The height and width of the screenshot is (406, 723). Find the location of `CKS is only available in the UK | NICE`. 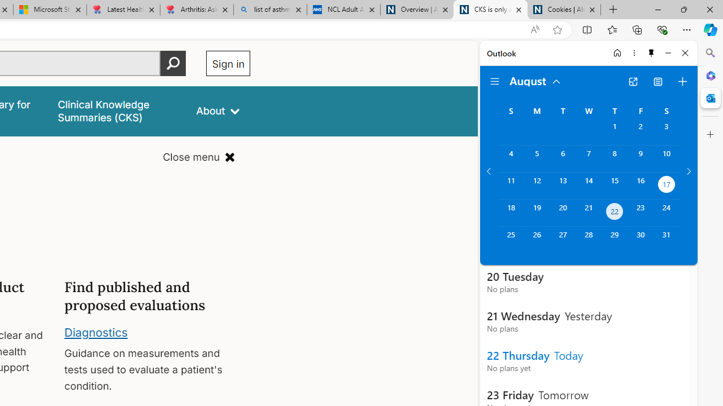

CKS is only available in the UK | NICE is located at coordinates (490, 10).